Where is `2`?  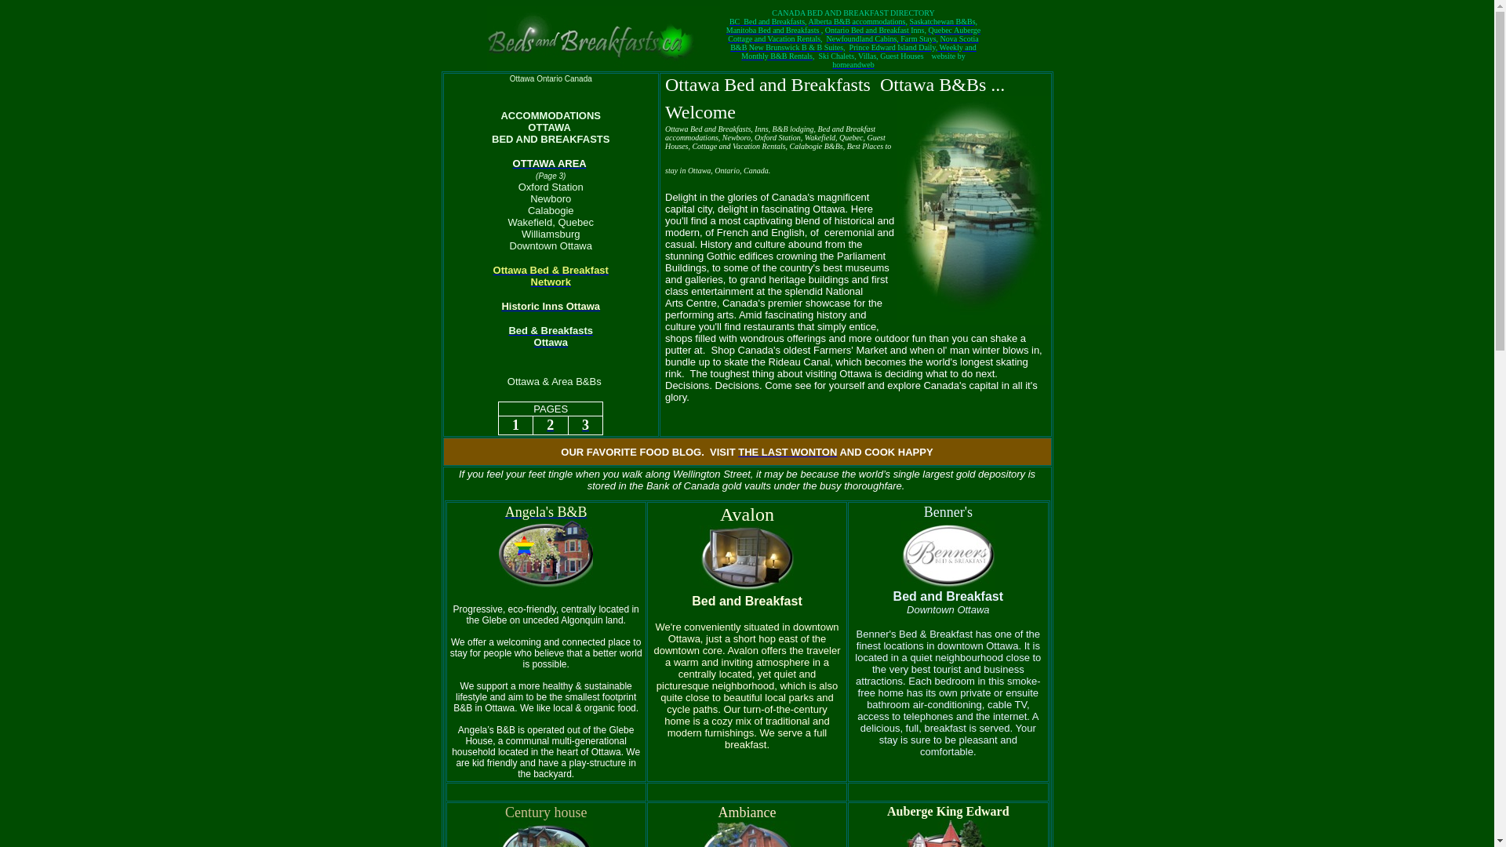 2 is located at coordinates (551, 425).